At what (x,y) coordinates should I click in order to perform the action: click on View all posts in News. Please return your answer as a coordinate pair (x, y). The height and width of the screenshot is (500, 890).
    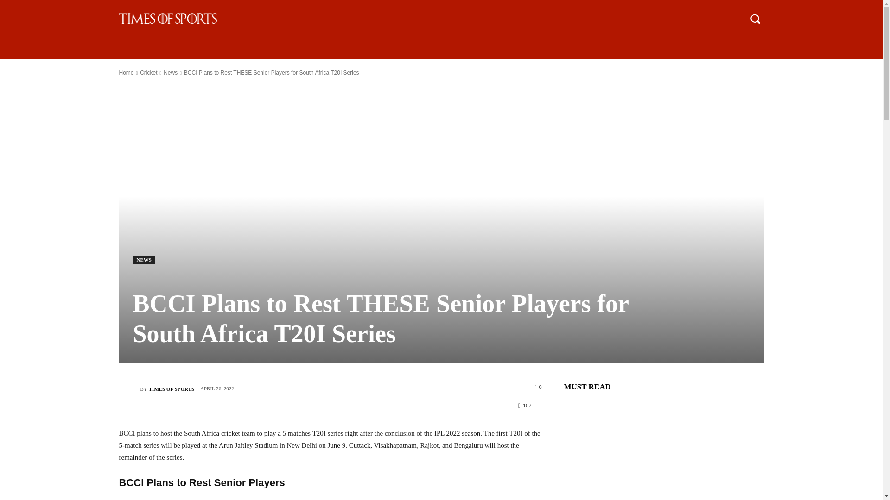
    Looking at the image, I should click on (171, 73).